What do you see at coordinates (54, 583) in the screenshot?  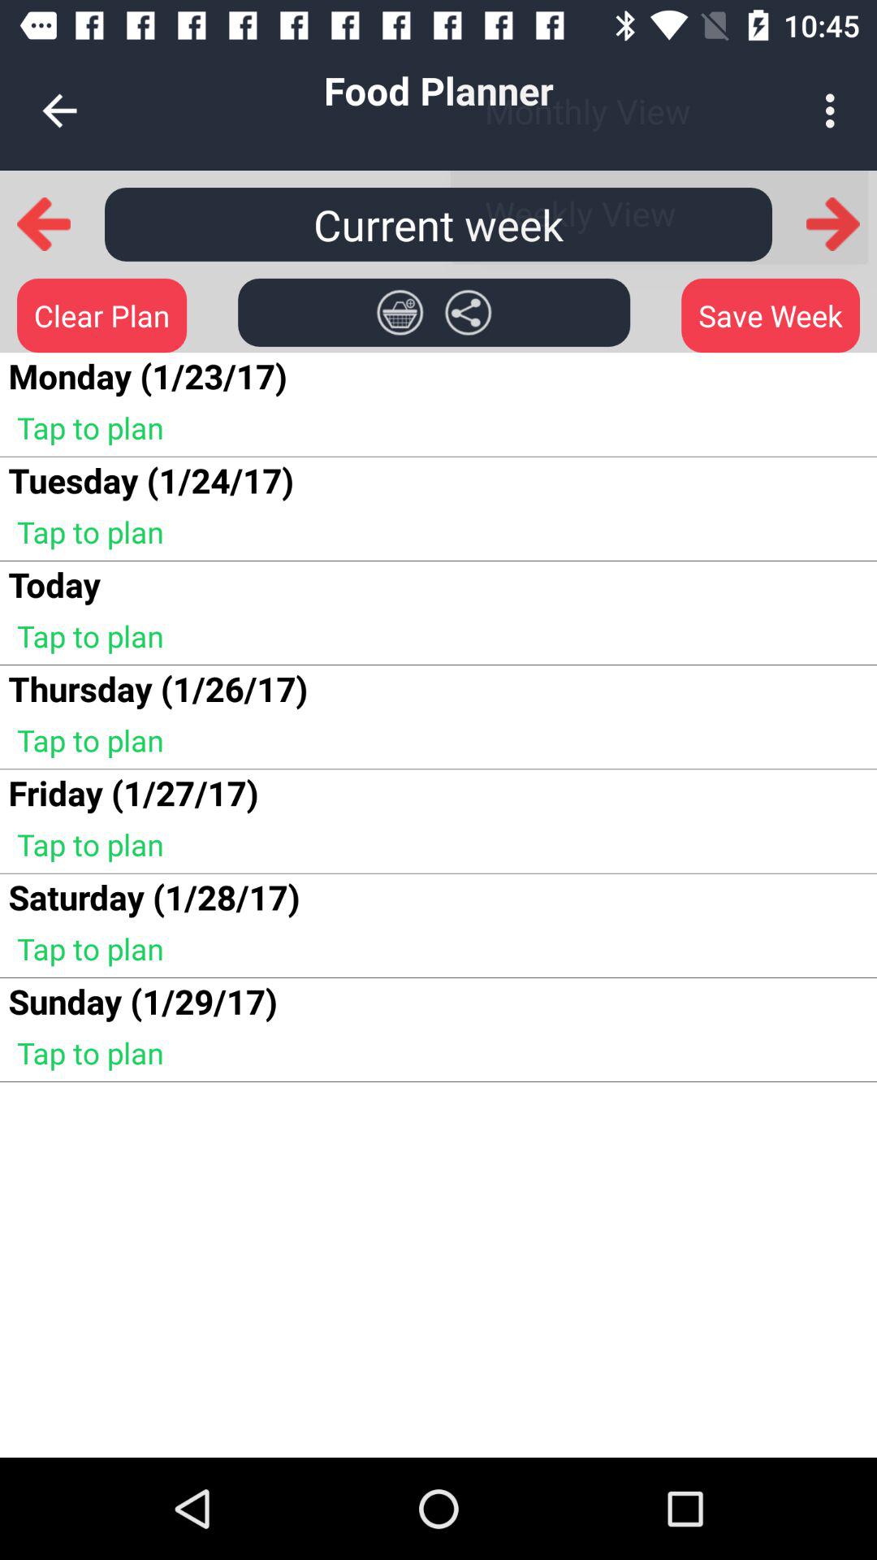 I see `swipe until the today app` at bounding box center [54, 583].